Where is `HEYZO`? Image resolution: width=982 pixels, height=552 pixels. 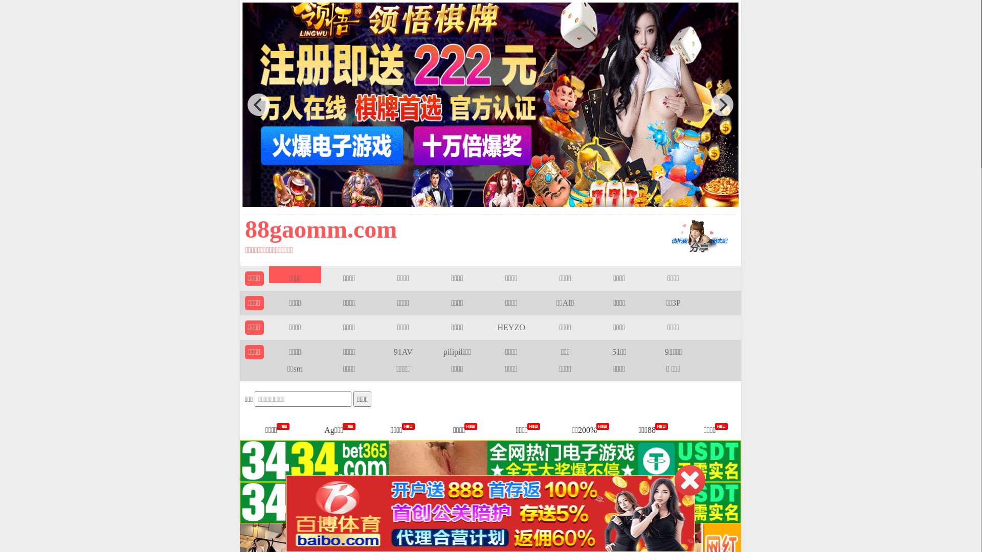 HEYZO is located at coordinates (511, 327).